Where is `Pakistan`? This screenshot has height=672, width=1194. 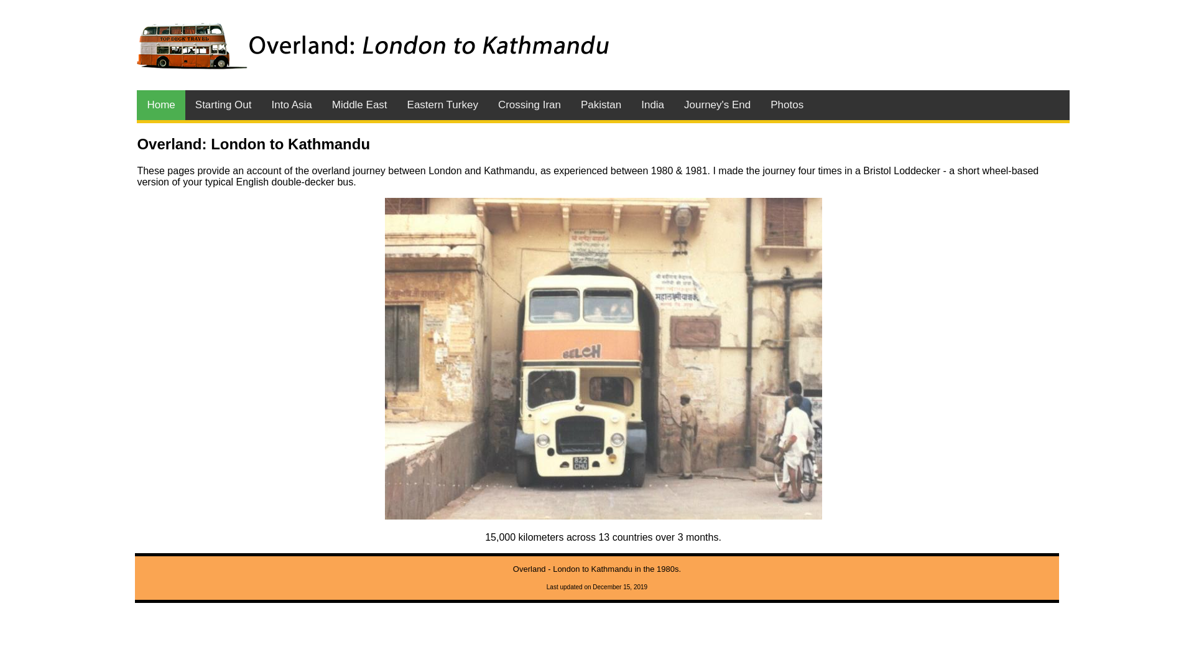
Pakistan is located at coordinates (601, 105).